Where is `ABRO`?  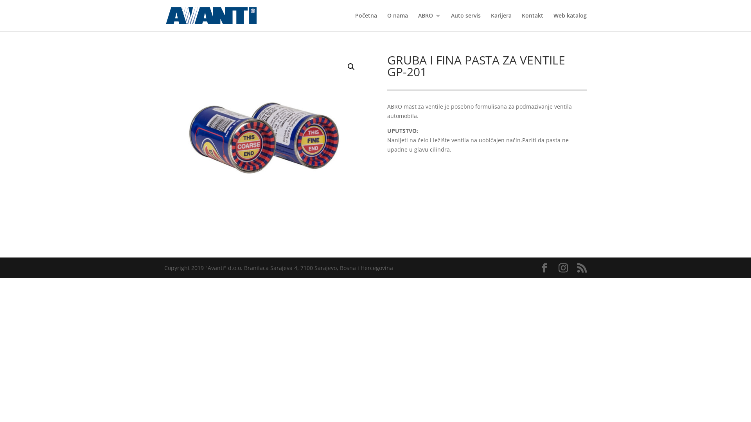 ABRO is located at coordinates (429, 22).